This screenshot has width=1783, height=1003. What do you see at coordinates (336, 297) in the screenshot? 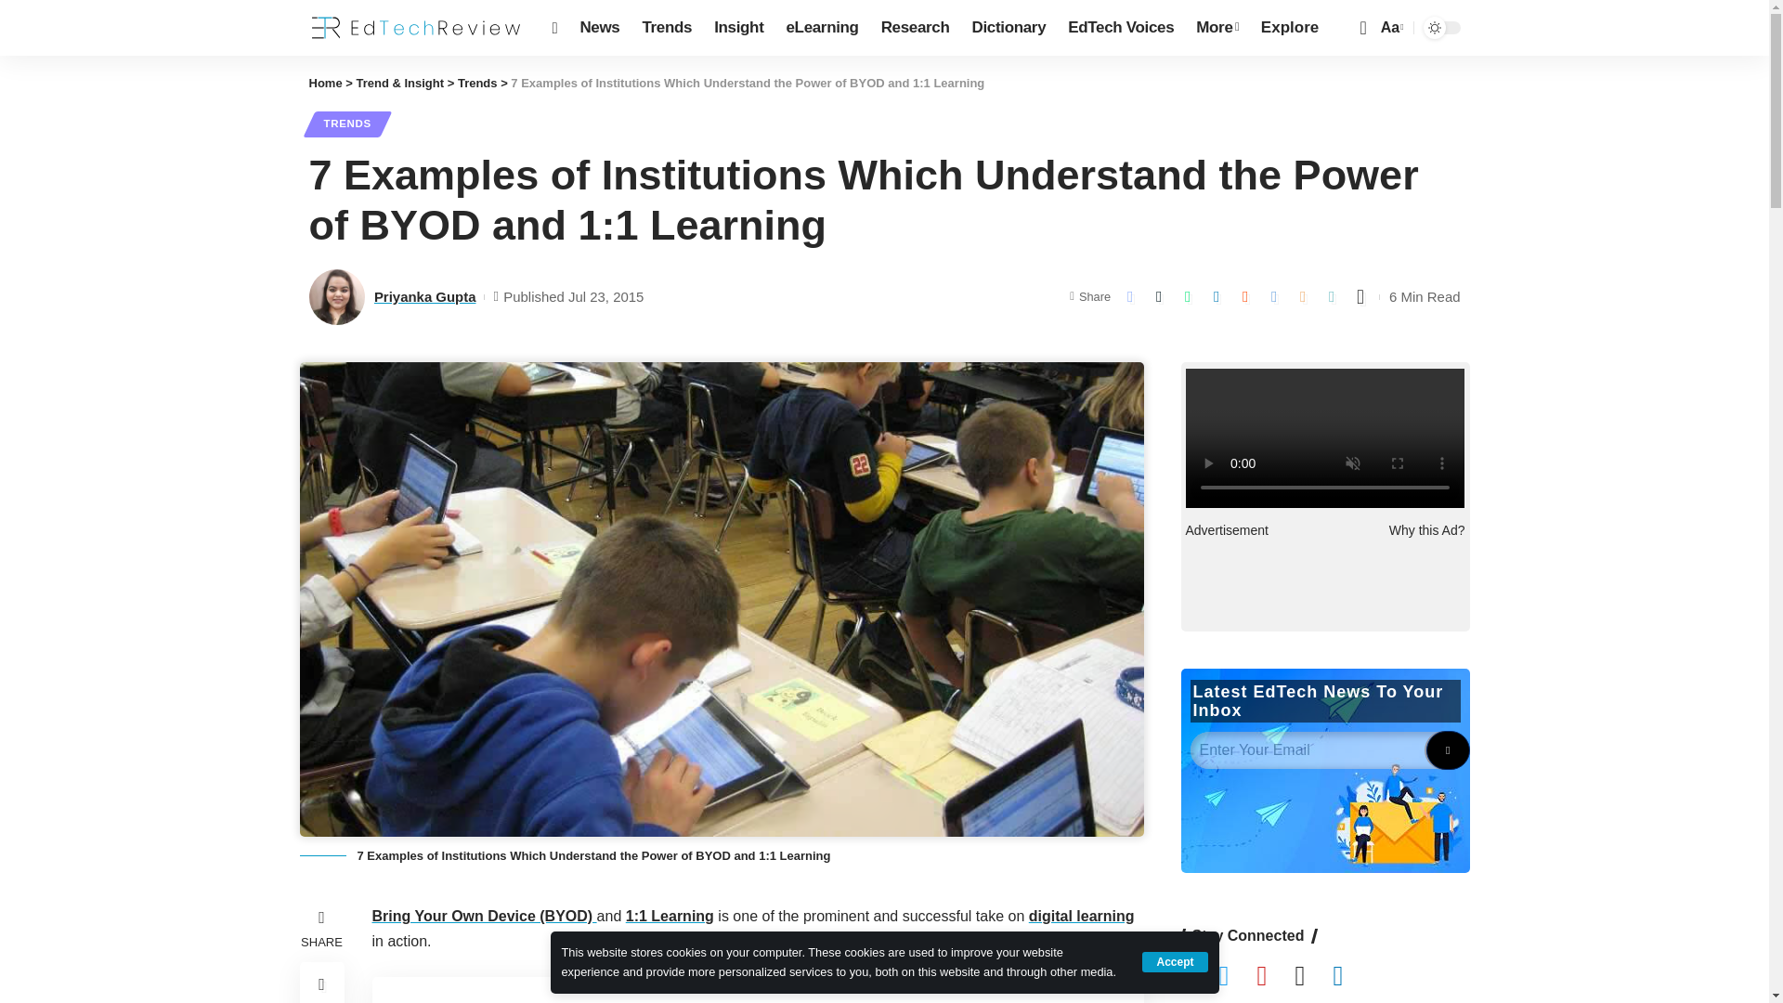
I see `Priyanka Gupta` at bounding box center [336, 297].